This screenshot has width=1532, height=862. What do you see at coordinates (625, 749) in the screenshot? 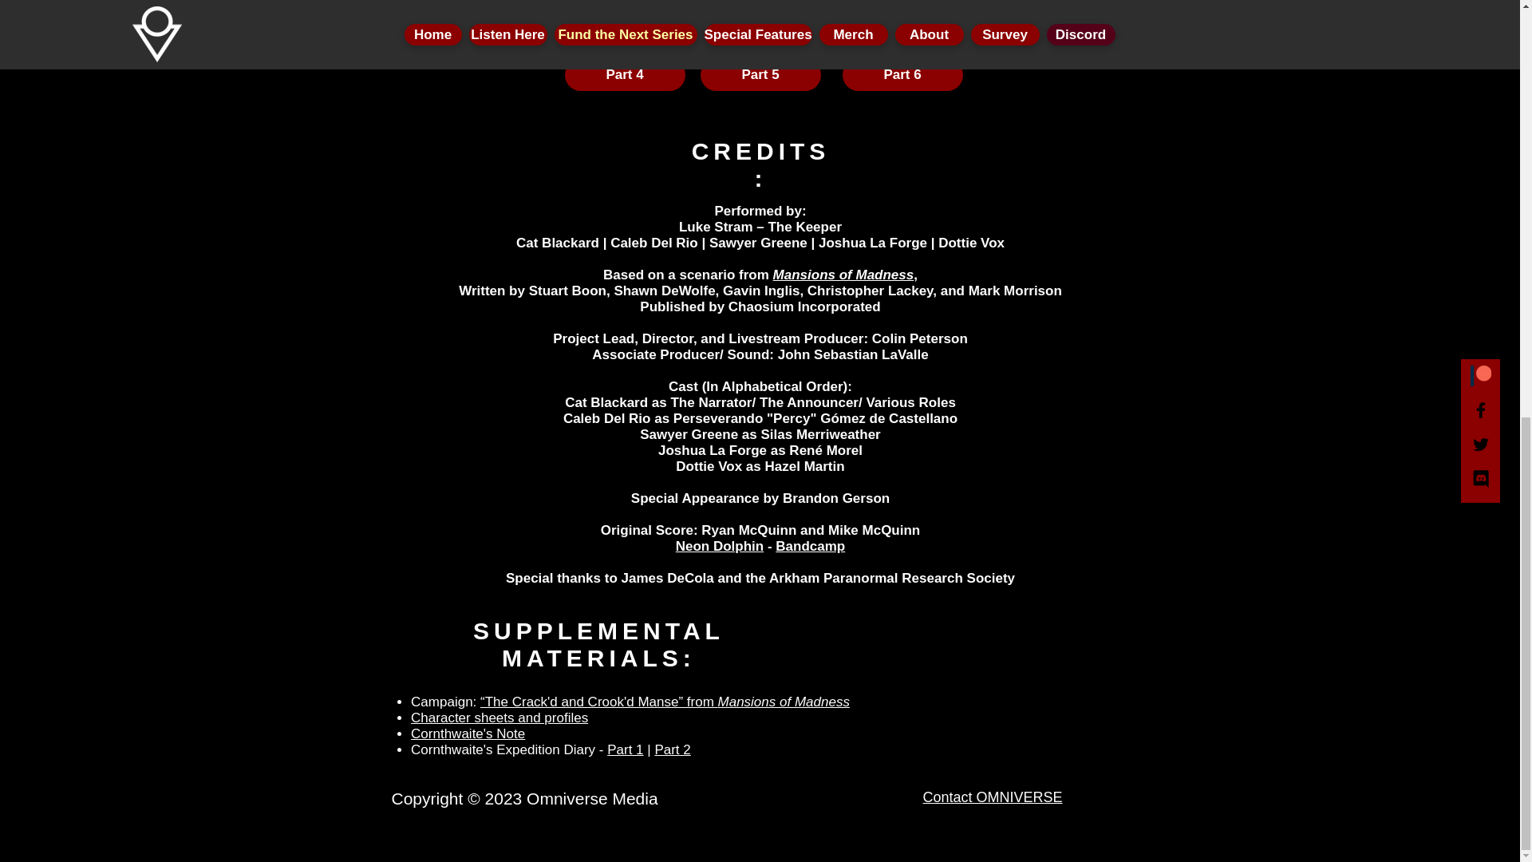
I see `Part 1` at bounding box center [625, 749].